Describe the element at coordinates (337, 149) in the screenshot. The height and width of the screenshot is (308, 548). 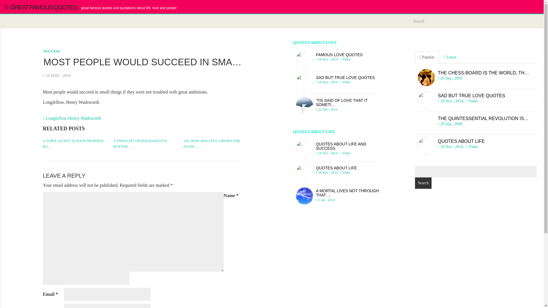
I see `Search` at that location.